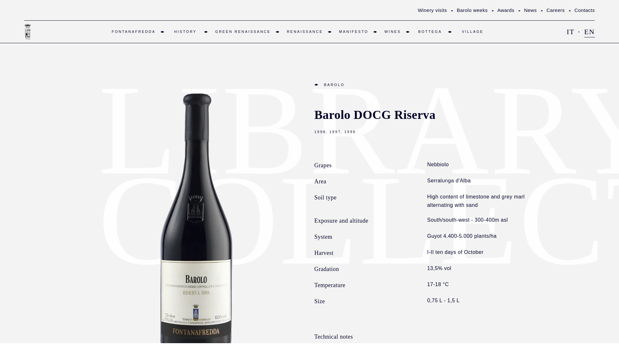 The height and width of the screenshot is (348, 619). Describe the element at coordinates (134, 32) in the screenshot. I see `FONTANAFREDDA` at that location.